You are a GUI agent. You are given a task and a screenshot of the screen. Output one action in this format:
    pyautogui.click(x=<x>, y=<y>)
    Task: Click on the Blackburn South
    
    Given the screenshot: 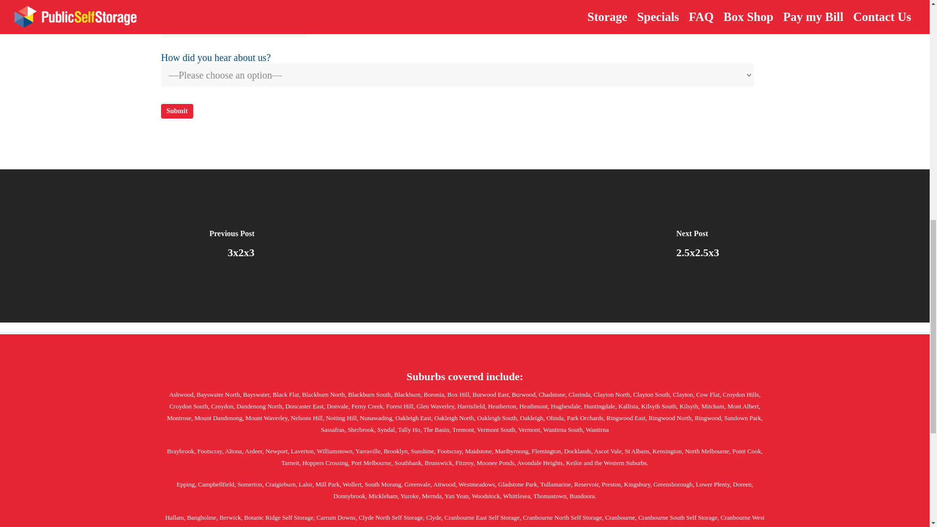 What is the action you would take?
    pyautogui.click(x=369, y=394)
    